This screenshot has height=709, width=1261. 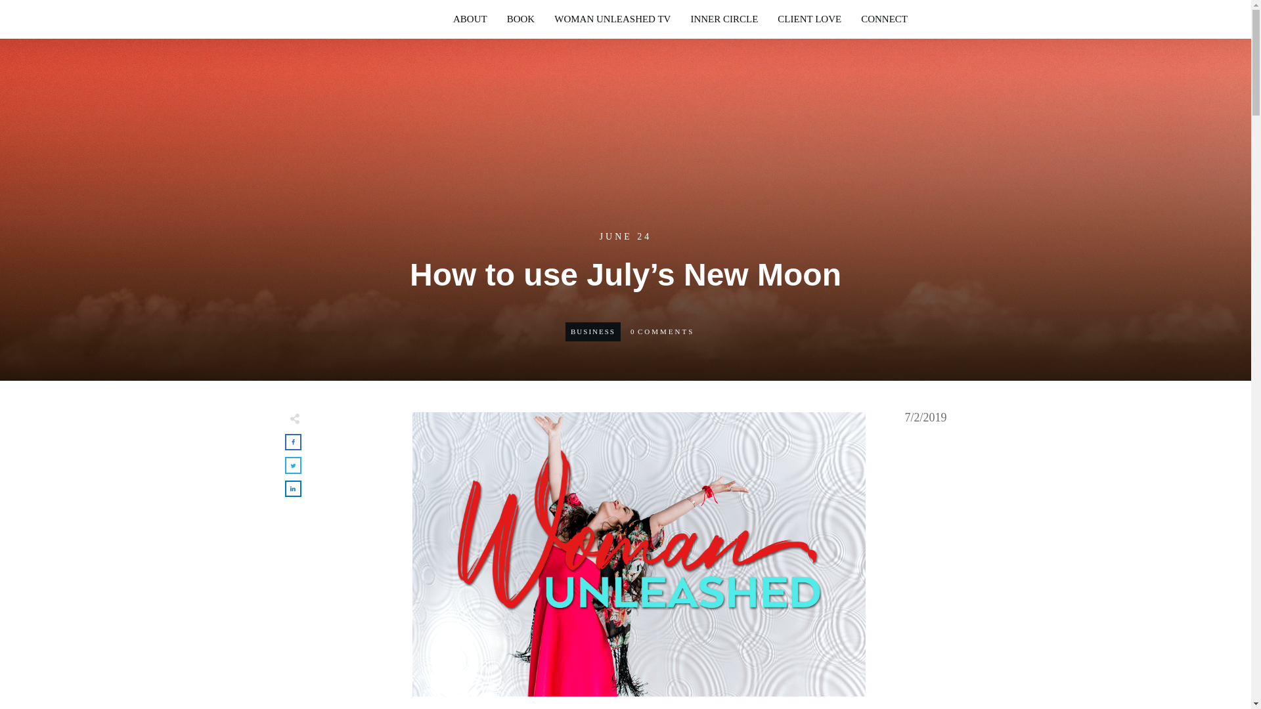 What do you see at coordinates (470, 19) in the screenshot?
I see `ABOUT` at bounding box center [470, 19].